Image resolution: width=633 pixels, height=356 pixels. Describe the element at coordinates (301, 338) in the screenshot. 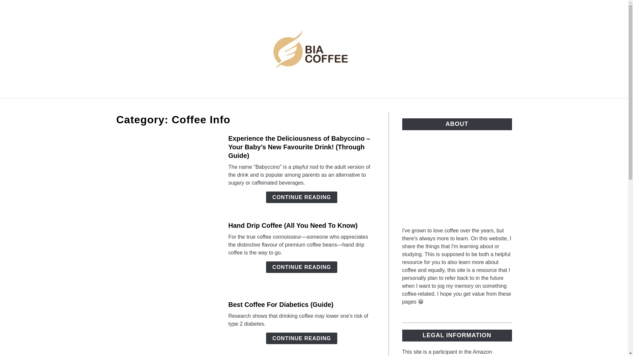

I see `CONTINUE READING` at that location.